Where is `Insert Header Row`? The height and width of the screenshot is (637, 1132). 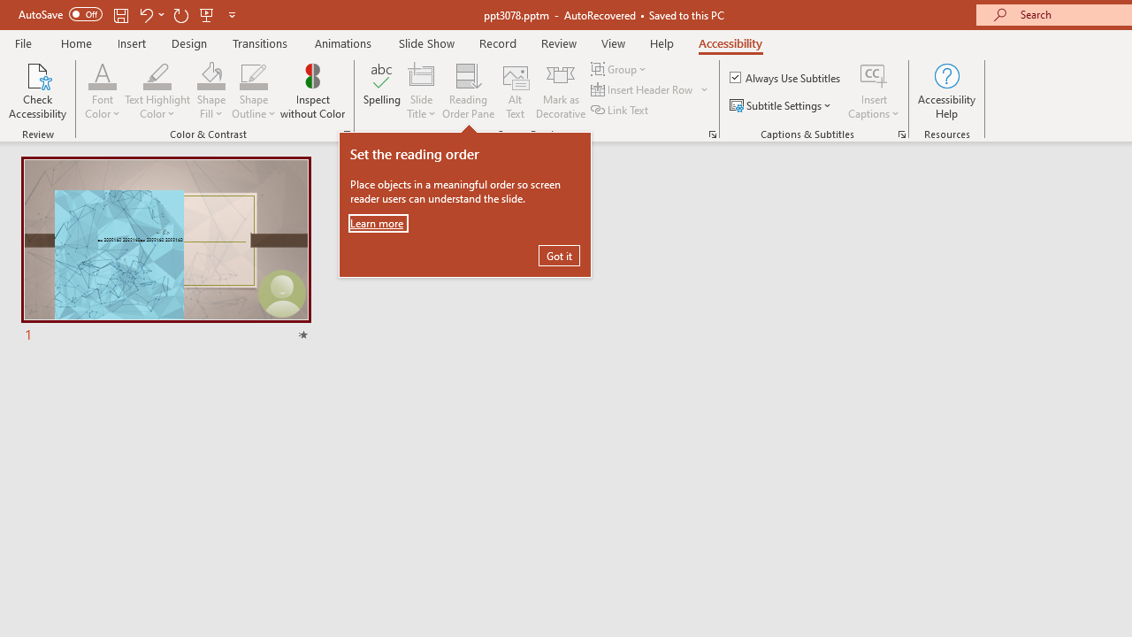 Insert Header Row is located at coordinates (651, 90).